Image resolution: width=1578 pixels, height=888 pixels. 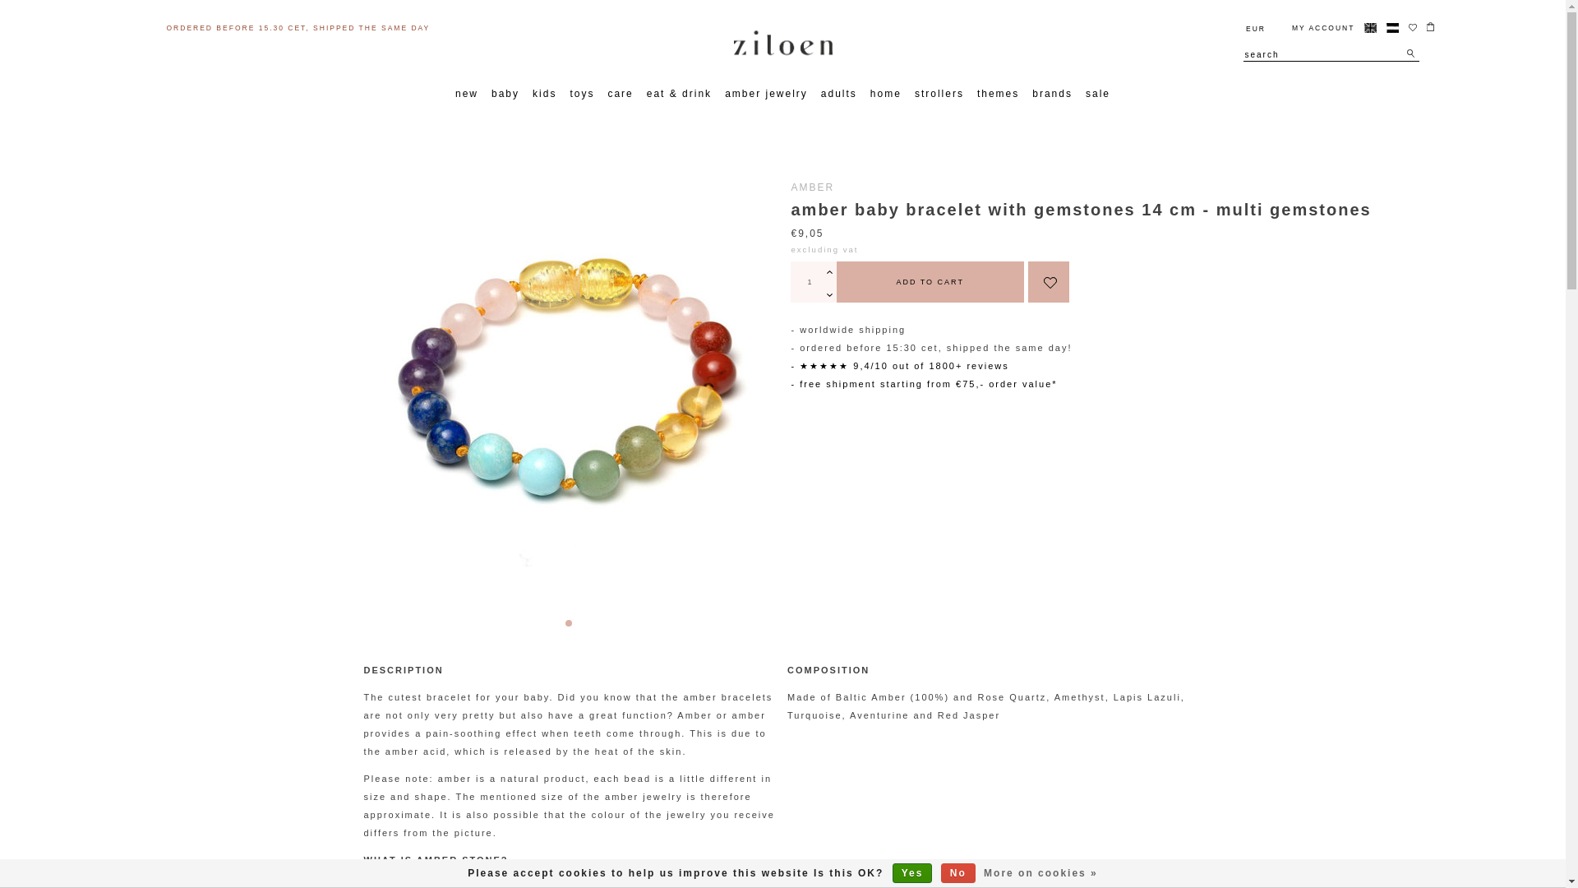 I want to click on premature, so click(x=812, y=519).